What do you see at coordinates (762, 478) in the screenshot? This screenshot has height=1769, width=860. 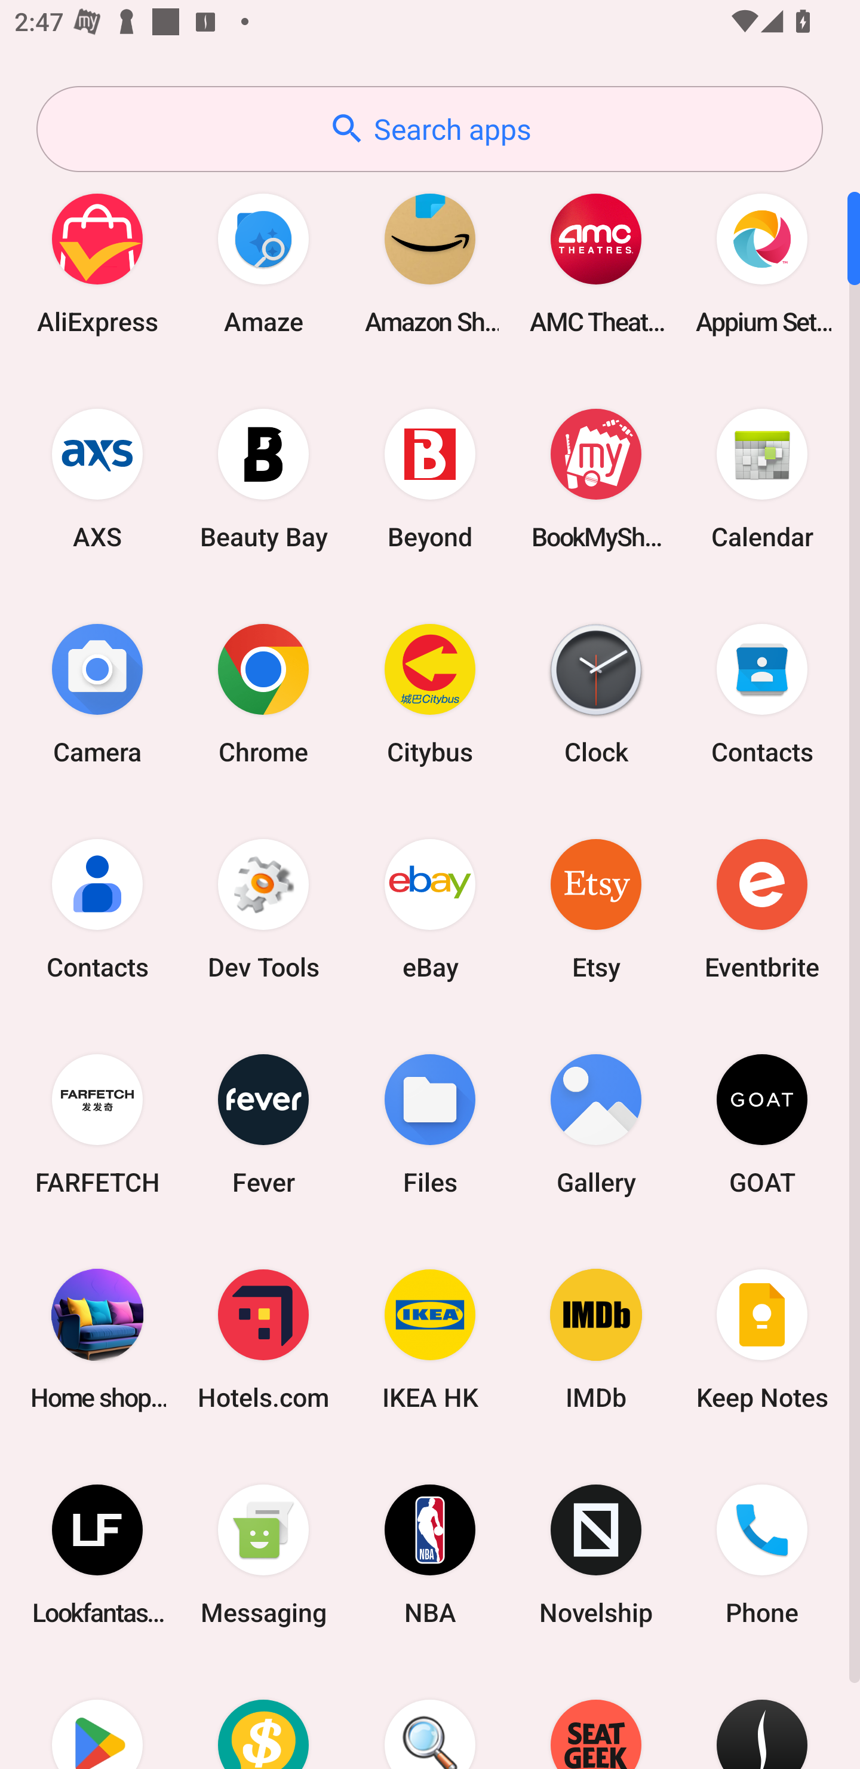 I see `Calendar` at bounding box center [762, 478].